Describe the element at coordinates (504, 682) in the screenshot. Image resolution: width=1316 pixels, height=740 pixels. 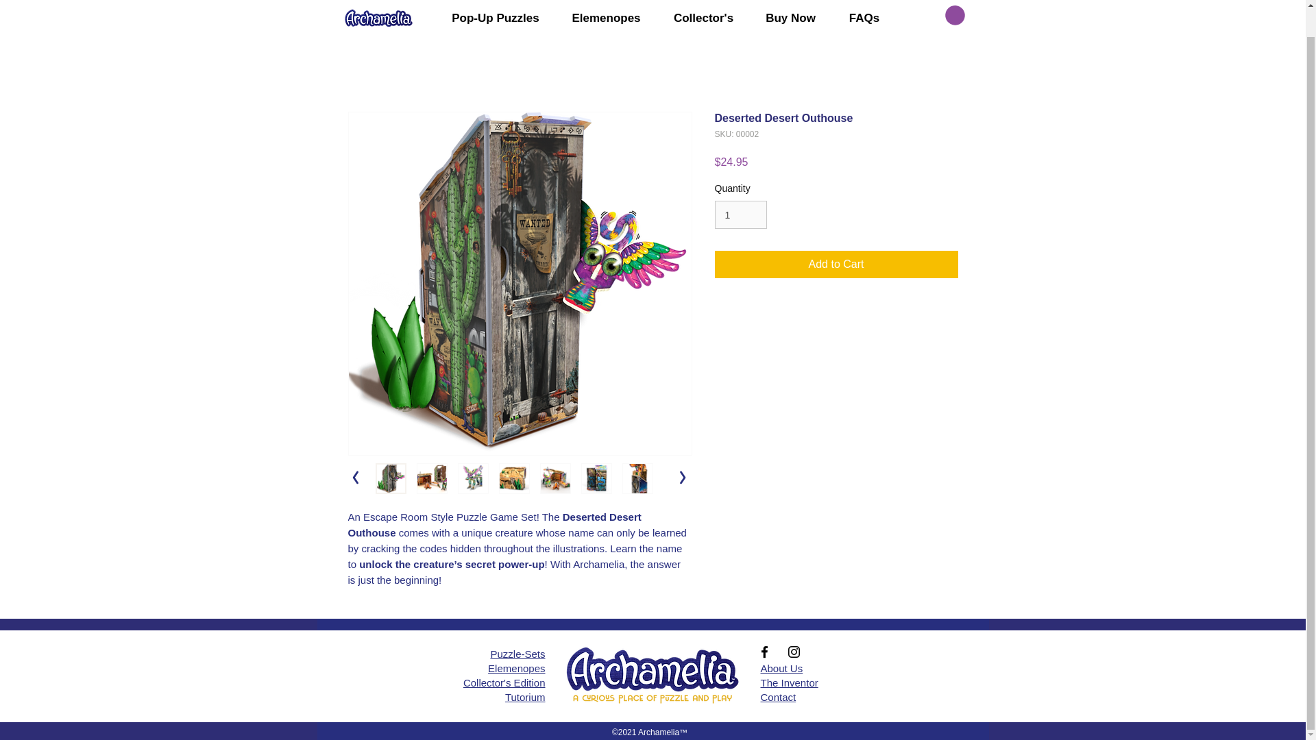
I see `Collector's Edition` at that location.